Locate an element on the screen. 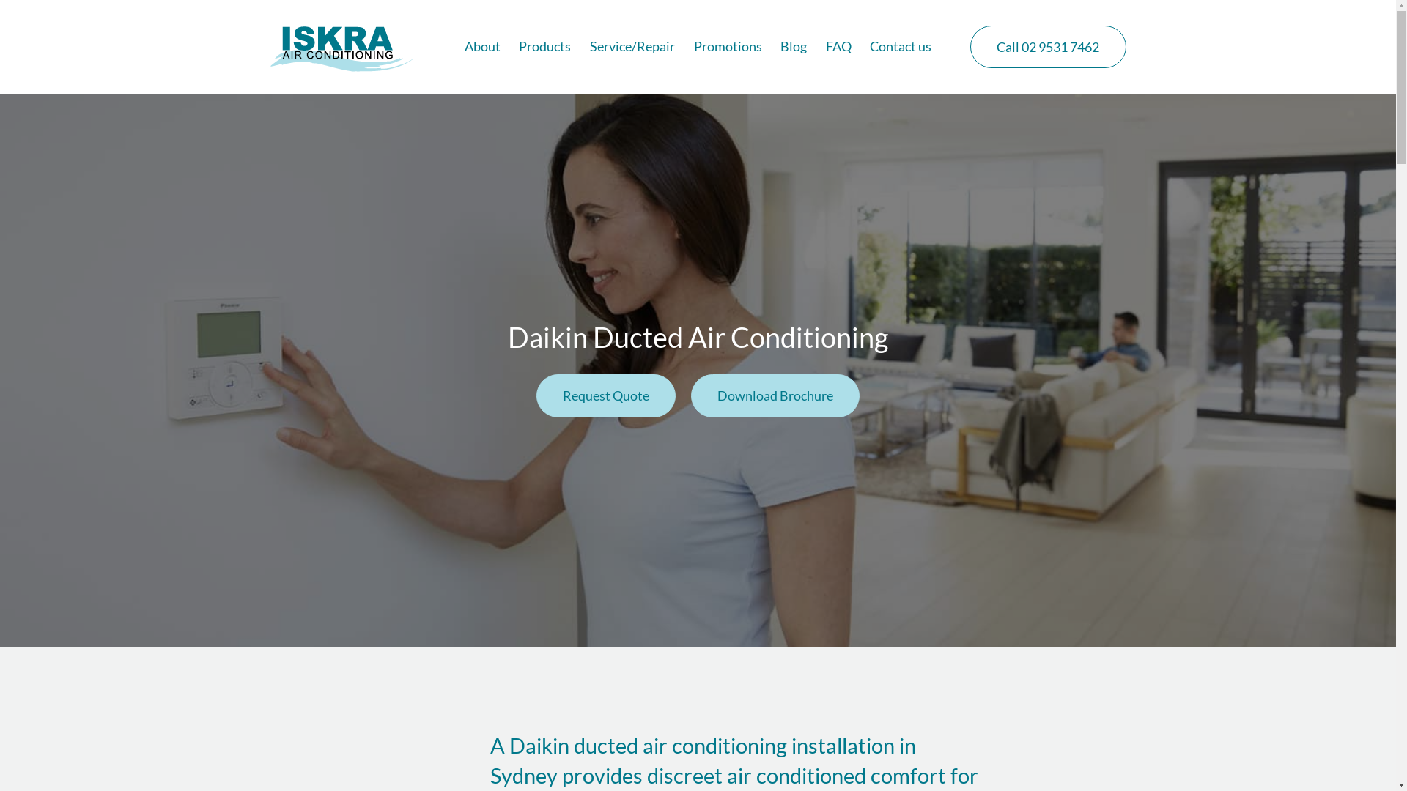 This screenshot has width=1407, height=791. About is located at coordinates (482, 47).